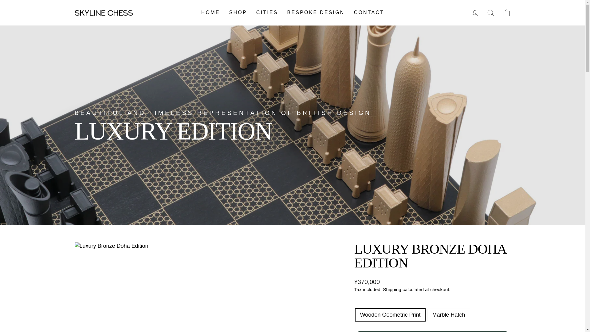 The image size is (590, 332). Describe the element at coordinates (238, 13) in the screenshot. I see `SHOP` at that location.